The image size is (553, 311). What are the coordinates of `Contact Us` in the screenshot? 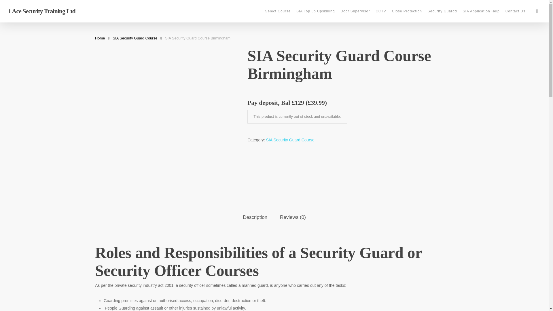 It's located at (515, 11).